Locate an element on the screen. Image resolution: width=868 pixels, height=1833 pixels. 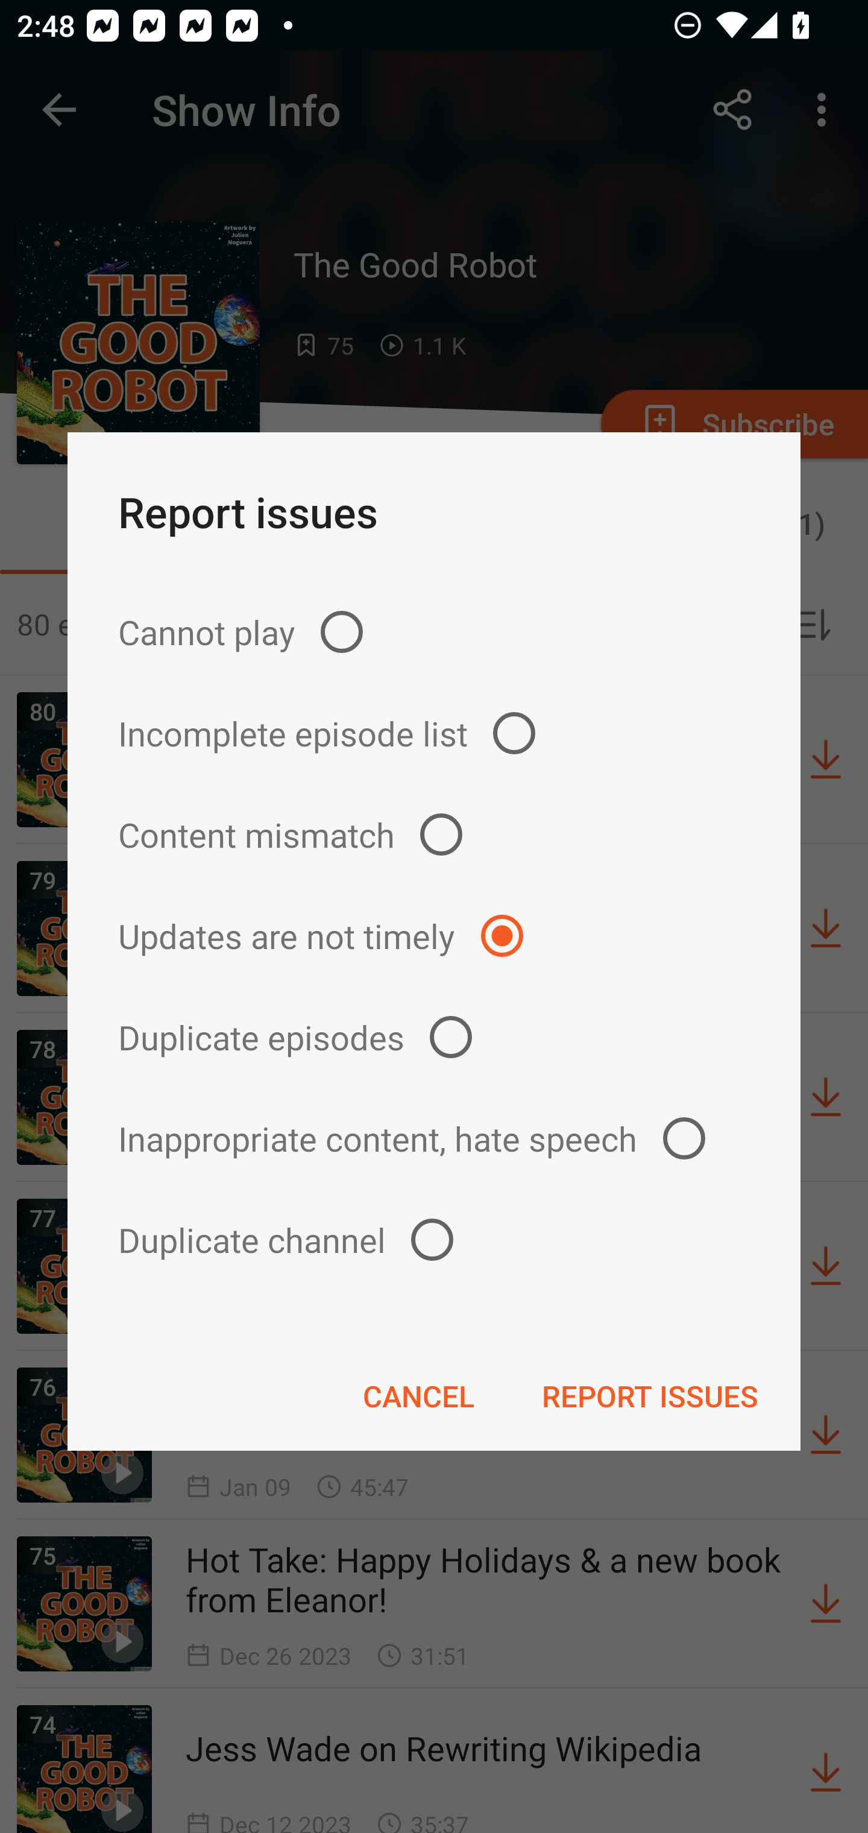
REPORT ISSUES is located at coordinates (650, 1395).